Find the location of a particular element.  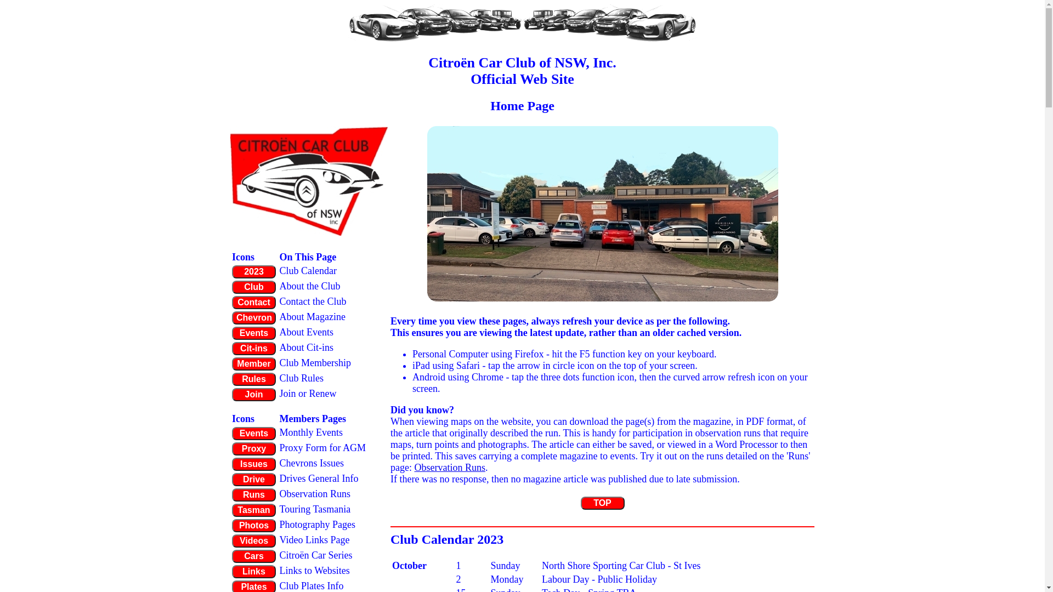

Observation Runs is located at coordinates (450, 468).